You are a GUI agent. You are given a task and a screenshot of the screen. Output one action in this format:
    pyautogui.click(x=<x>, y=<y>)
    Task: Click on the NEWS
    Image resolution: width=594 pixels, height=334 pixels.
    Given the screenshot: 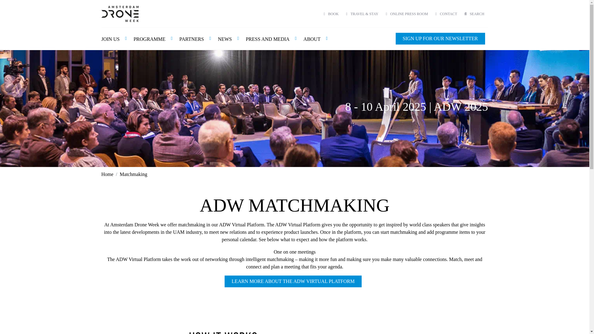 What is the action you would take?
    pyautogui.click(x=228, y=39)
    